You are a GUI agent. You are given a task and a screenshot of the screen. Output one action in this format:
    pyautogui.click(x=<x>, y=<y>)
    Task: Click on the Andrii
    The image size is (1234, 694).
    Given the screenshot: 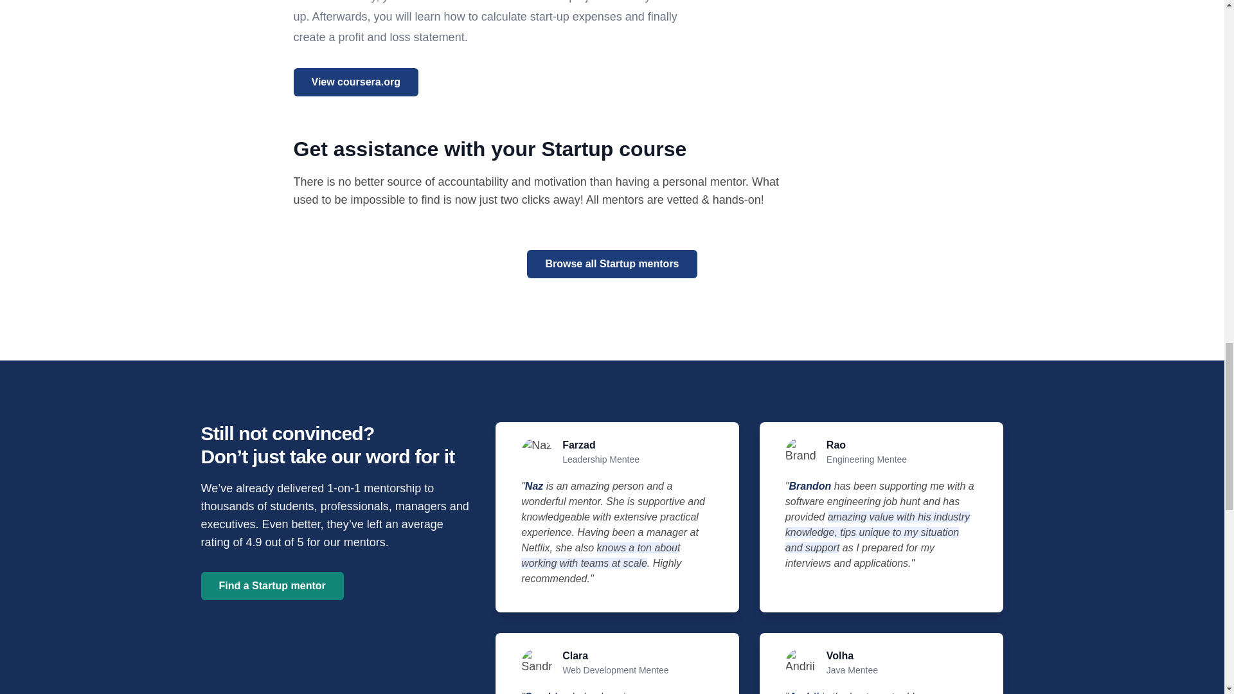 What is the action you would take?
    pyautogui.click(x=805, y=693)
    